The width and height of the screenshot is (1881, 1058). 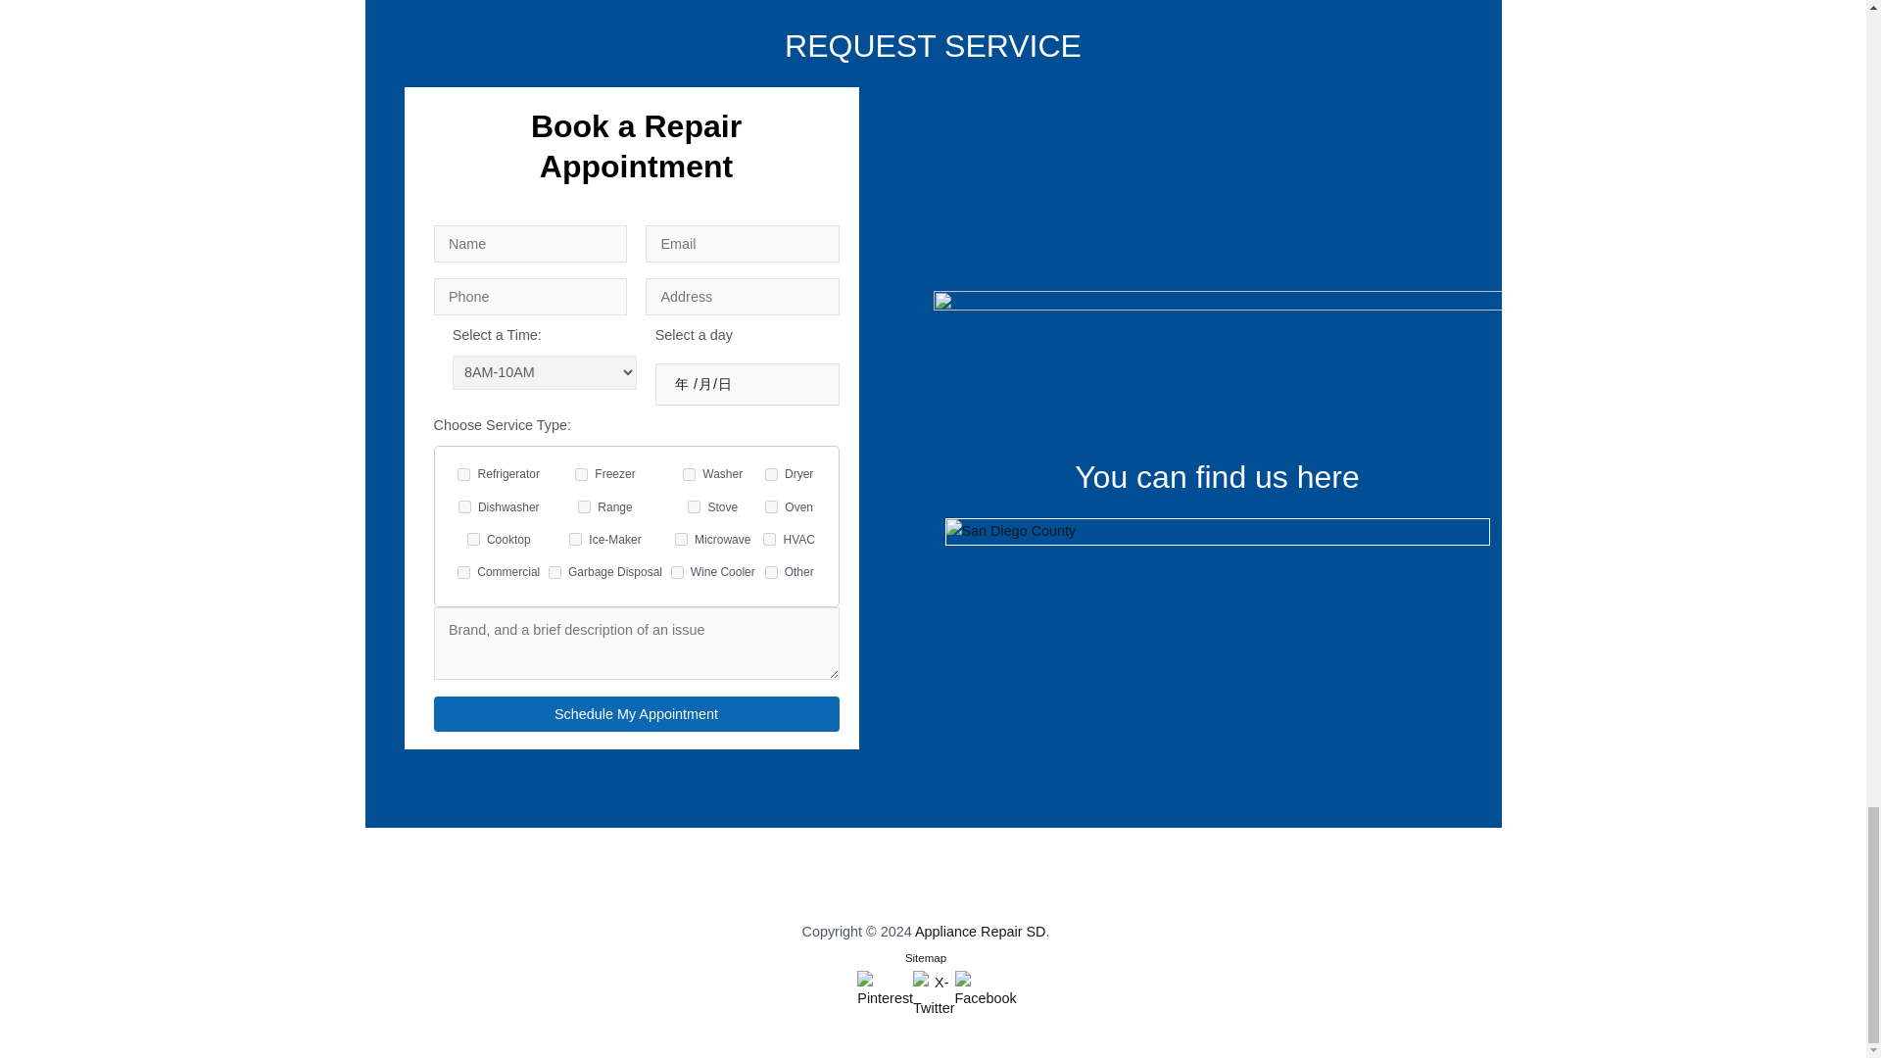 I want to click on HVAC, so click(x=769, y=539).